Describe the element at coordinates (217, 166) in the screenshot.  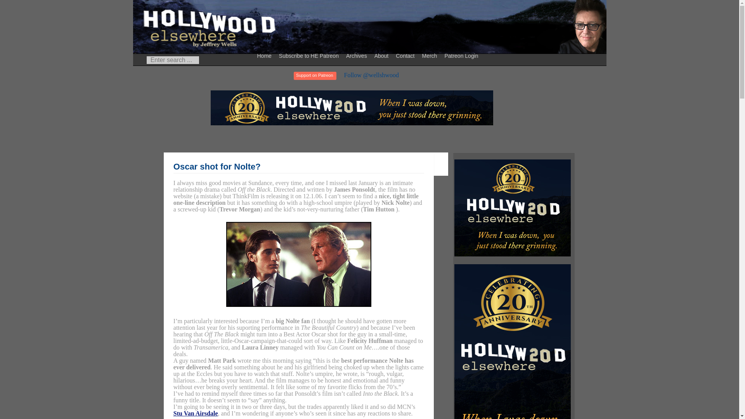
I see `Permanent Link to Oscar shot for Nolte?` at that location.